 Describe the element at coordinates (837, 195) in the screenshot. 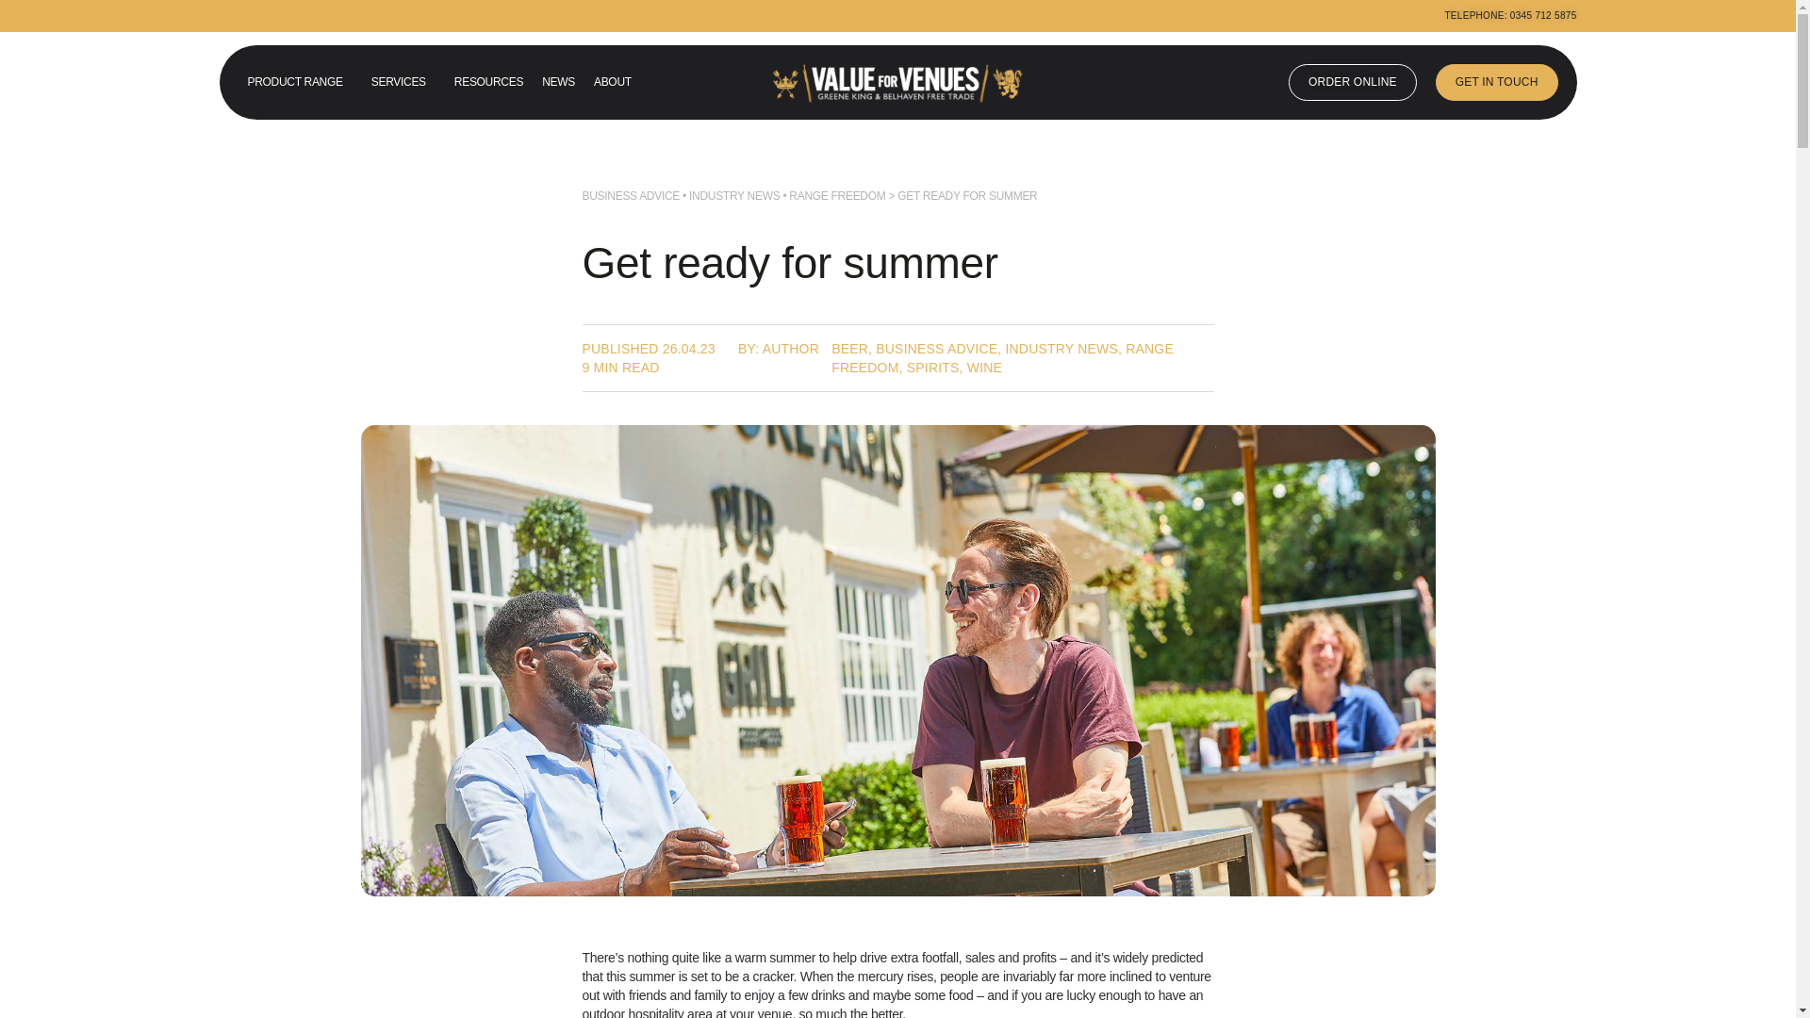

I see `RANGE FREEDOM` at that location.